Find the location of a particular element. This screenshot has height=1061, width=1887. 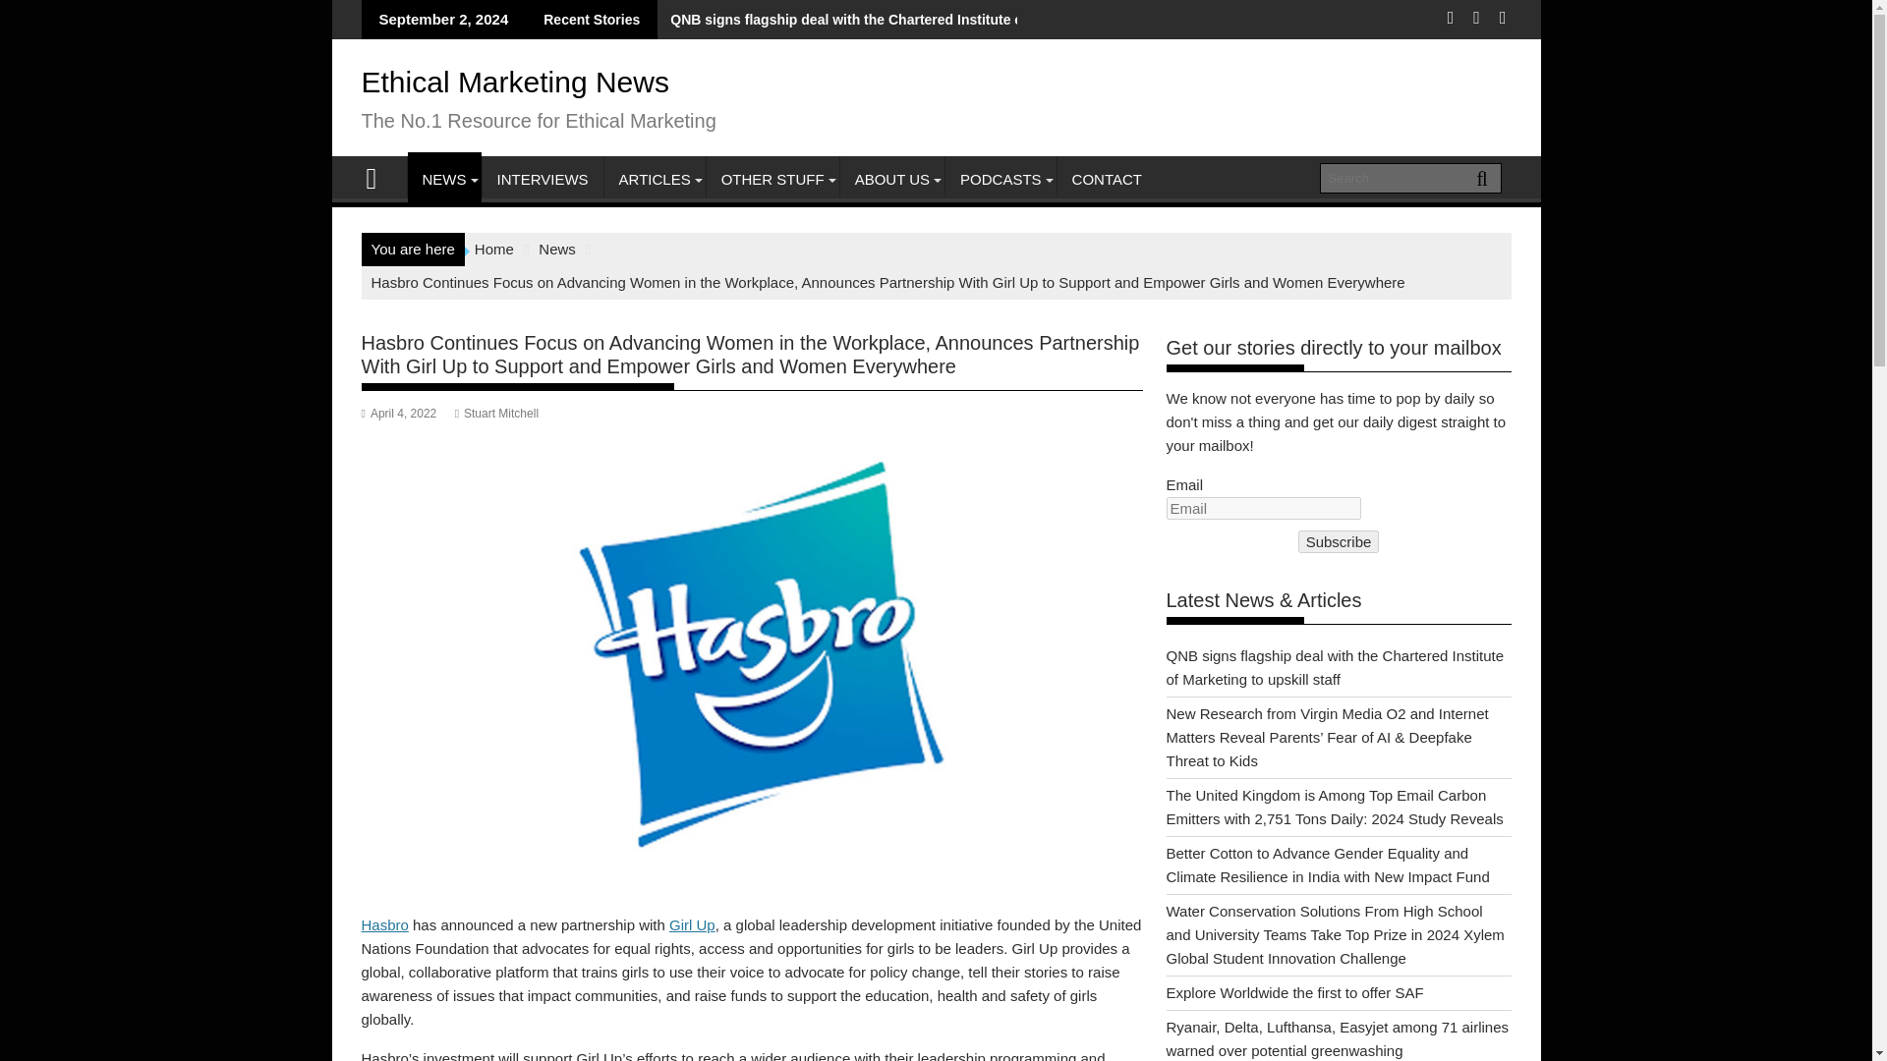

ABOUT US is located at coordinates (892, 179).